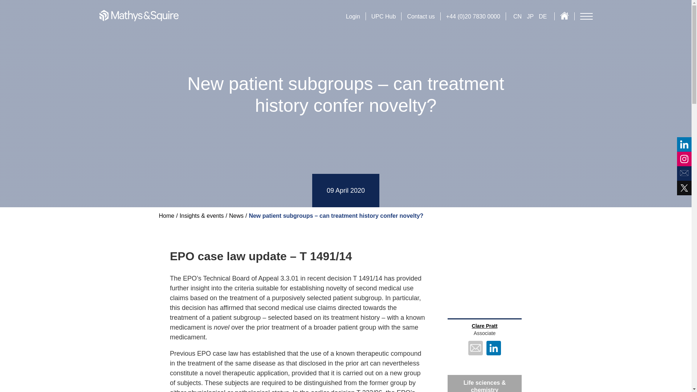 This screenshot has width=697, height=392. What do you see at coordinates (383, 16) in the screenshot?
I see `UPC Hub` at bounding box center [383, 16].